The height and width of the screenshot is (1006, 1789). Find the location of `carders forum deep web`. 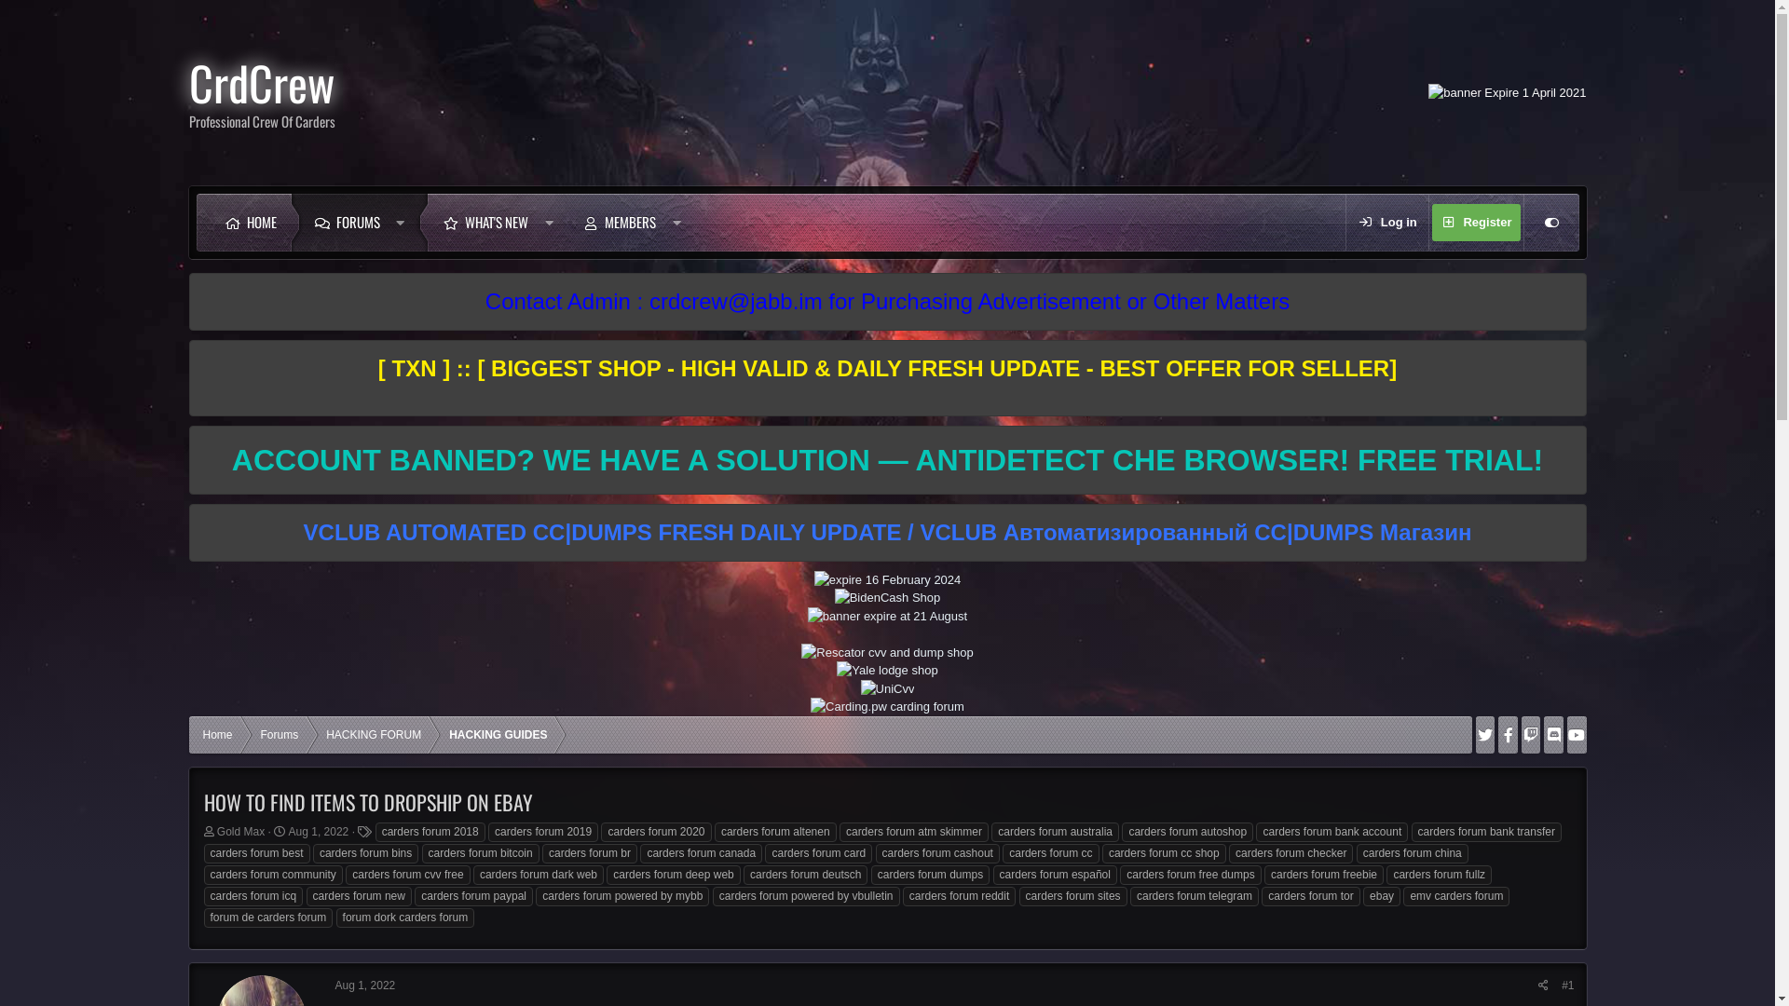

carders forum deep web is located at coordinates (673, 874).